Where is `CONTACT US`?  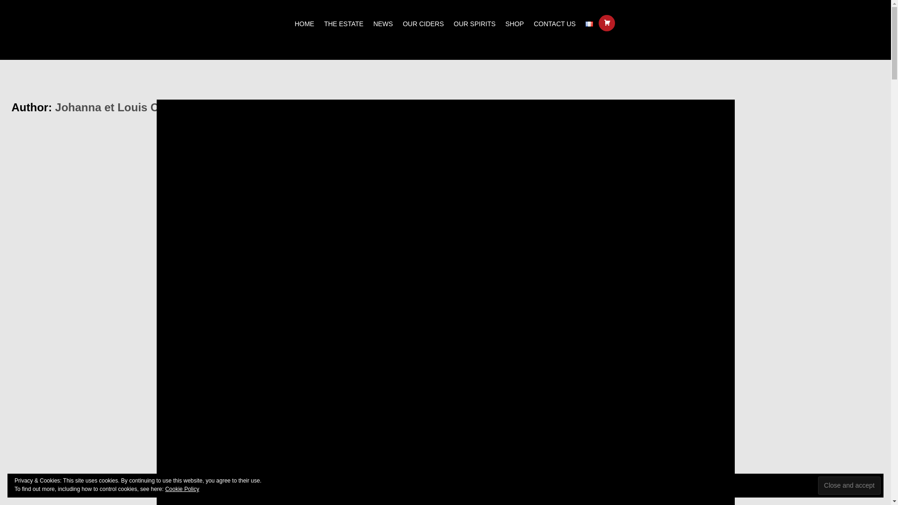 CONTACT US is located at coordinates (554, 22).